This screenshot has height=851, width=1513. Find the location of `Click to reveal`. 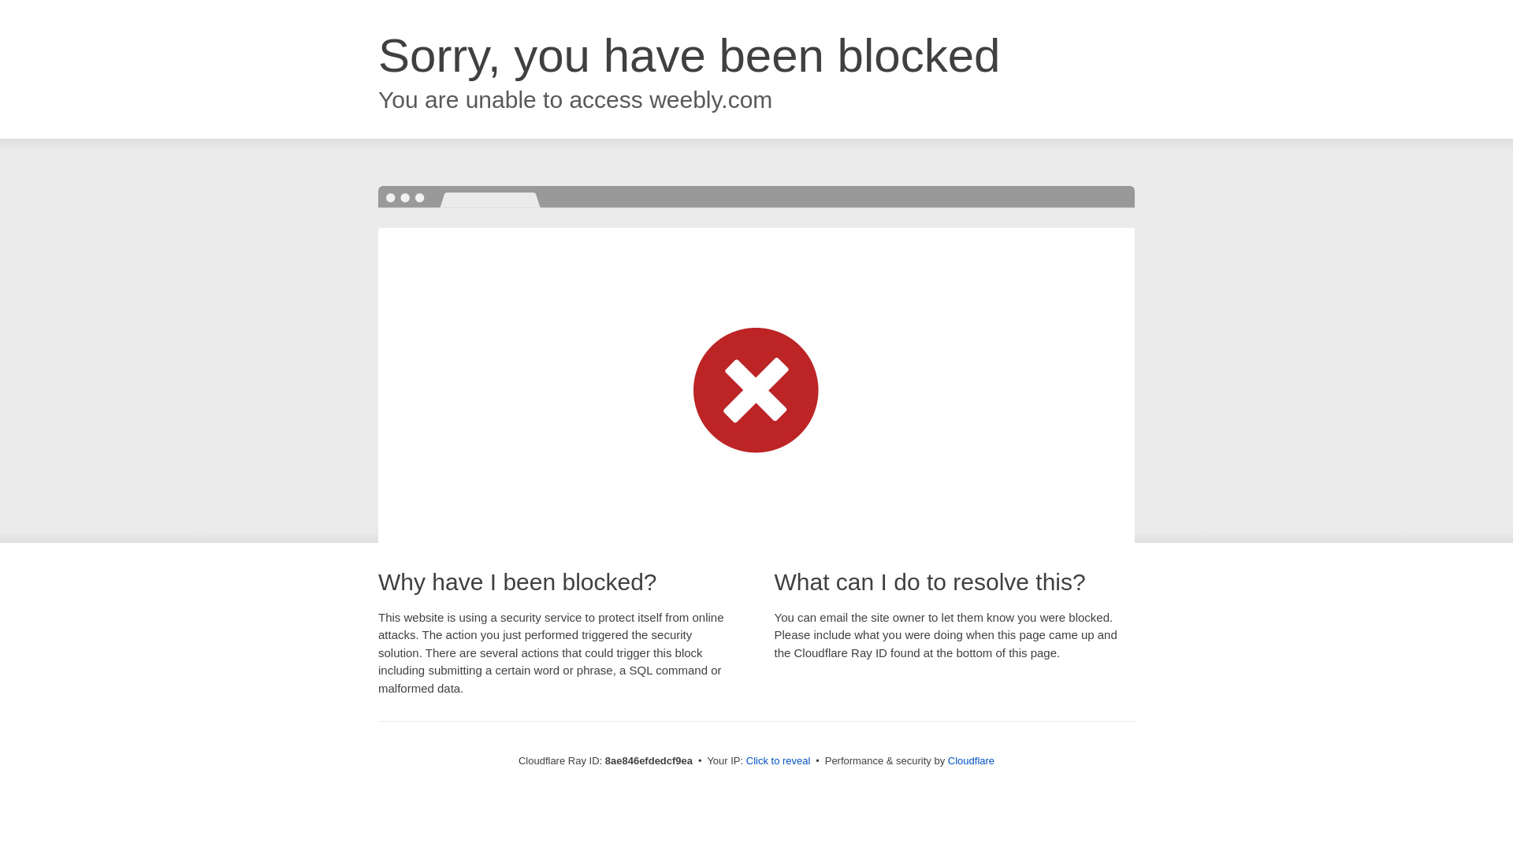

Click to reveal is located at coordinates (779, 761).